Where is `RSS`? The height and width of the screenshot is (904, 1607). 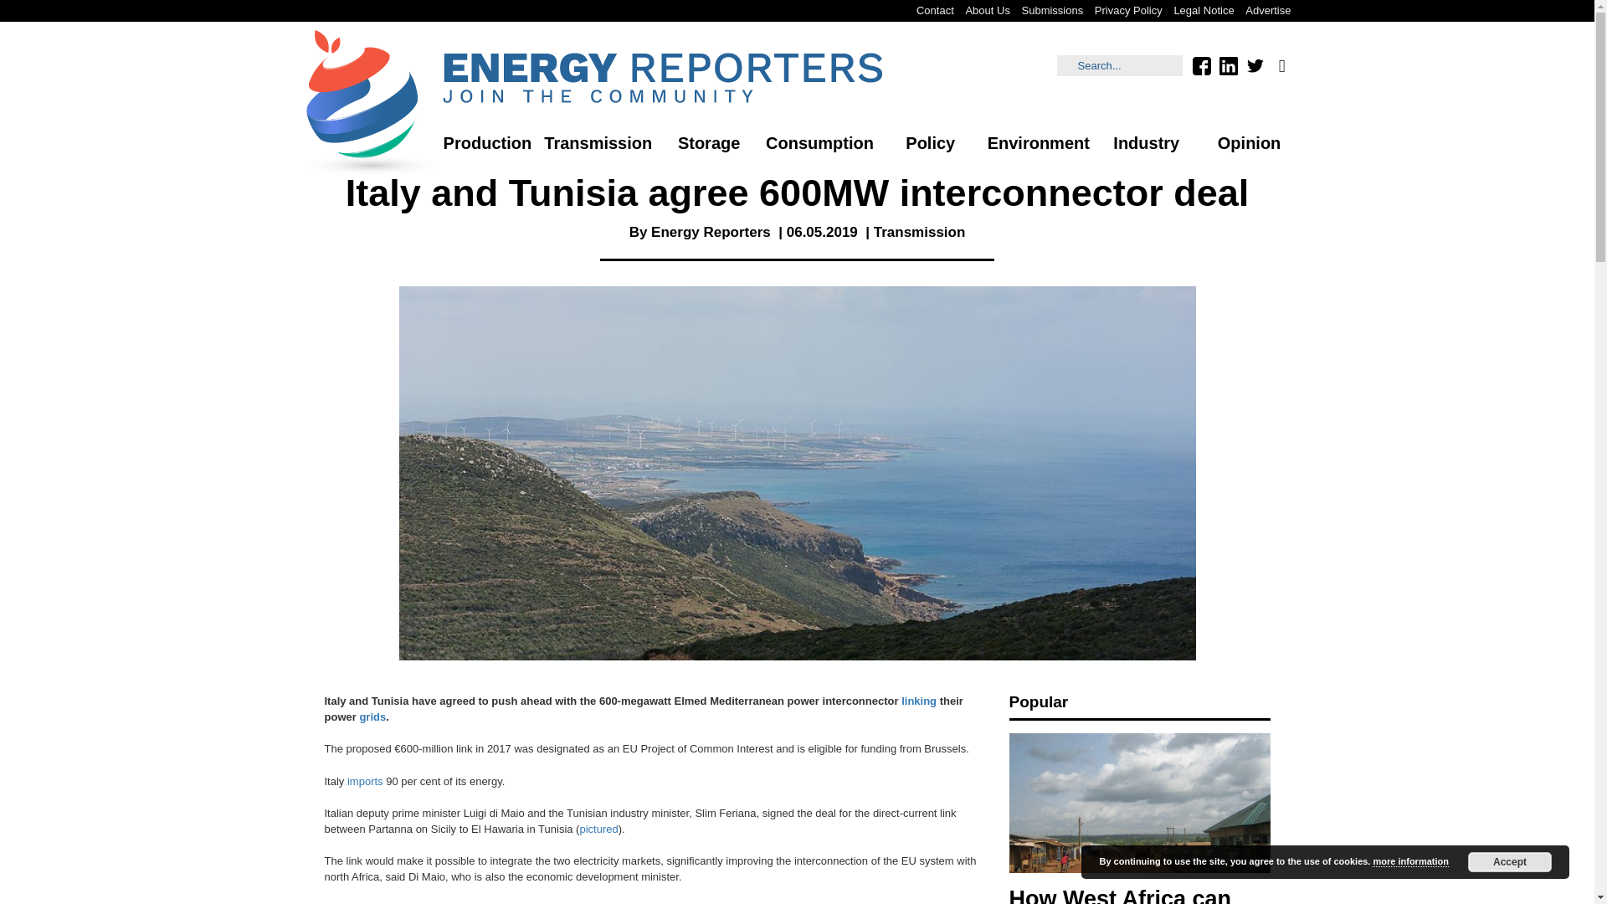 RSS is located at coordinates (1281, 65).